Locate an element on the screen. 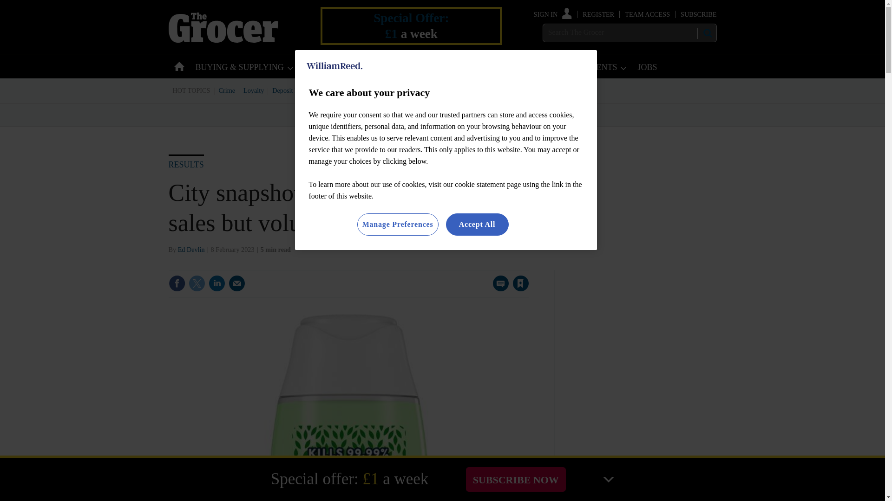 The image size is (892, 501). SUBSCRIBE NOW is located at coordinates (516, 479).